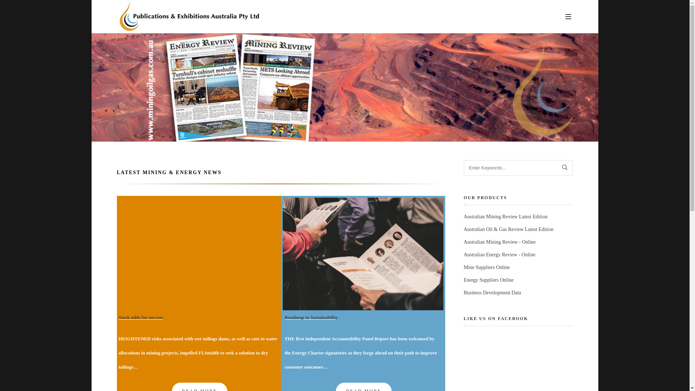 The image size is (695, 391). Describe the element at coordinates (506, 216) in the screenshot. I see `Australian Mining Review Latest Edition` at that location.